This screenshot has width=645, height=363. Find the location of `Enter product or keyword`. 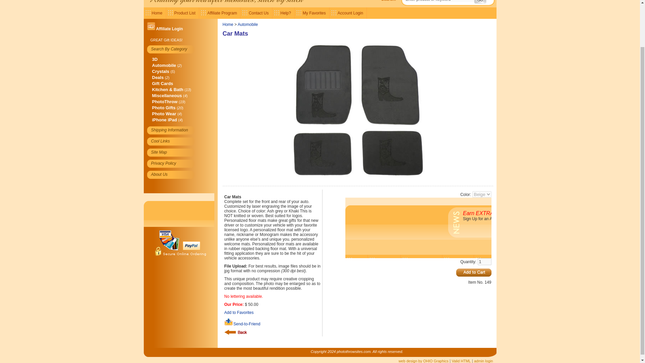

Enter product or keyword is located at coordinates (439, 1).